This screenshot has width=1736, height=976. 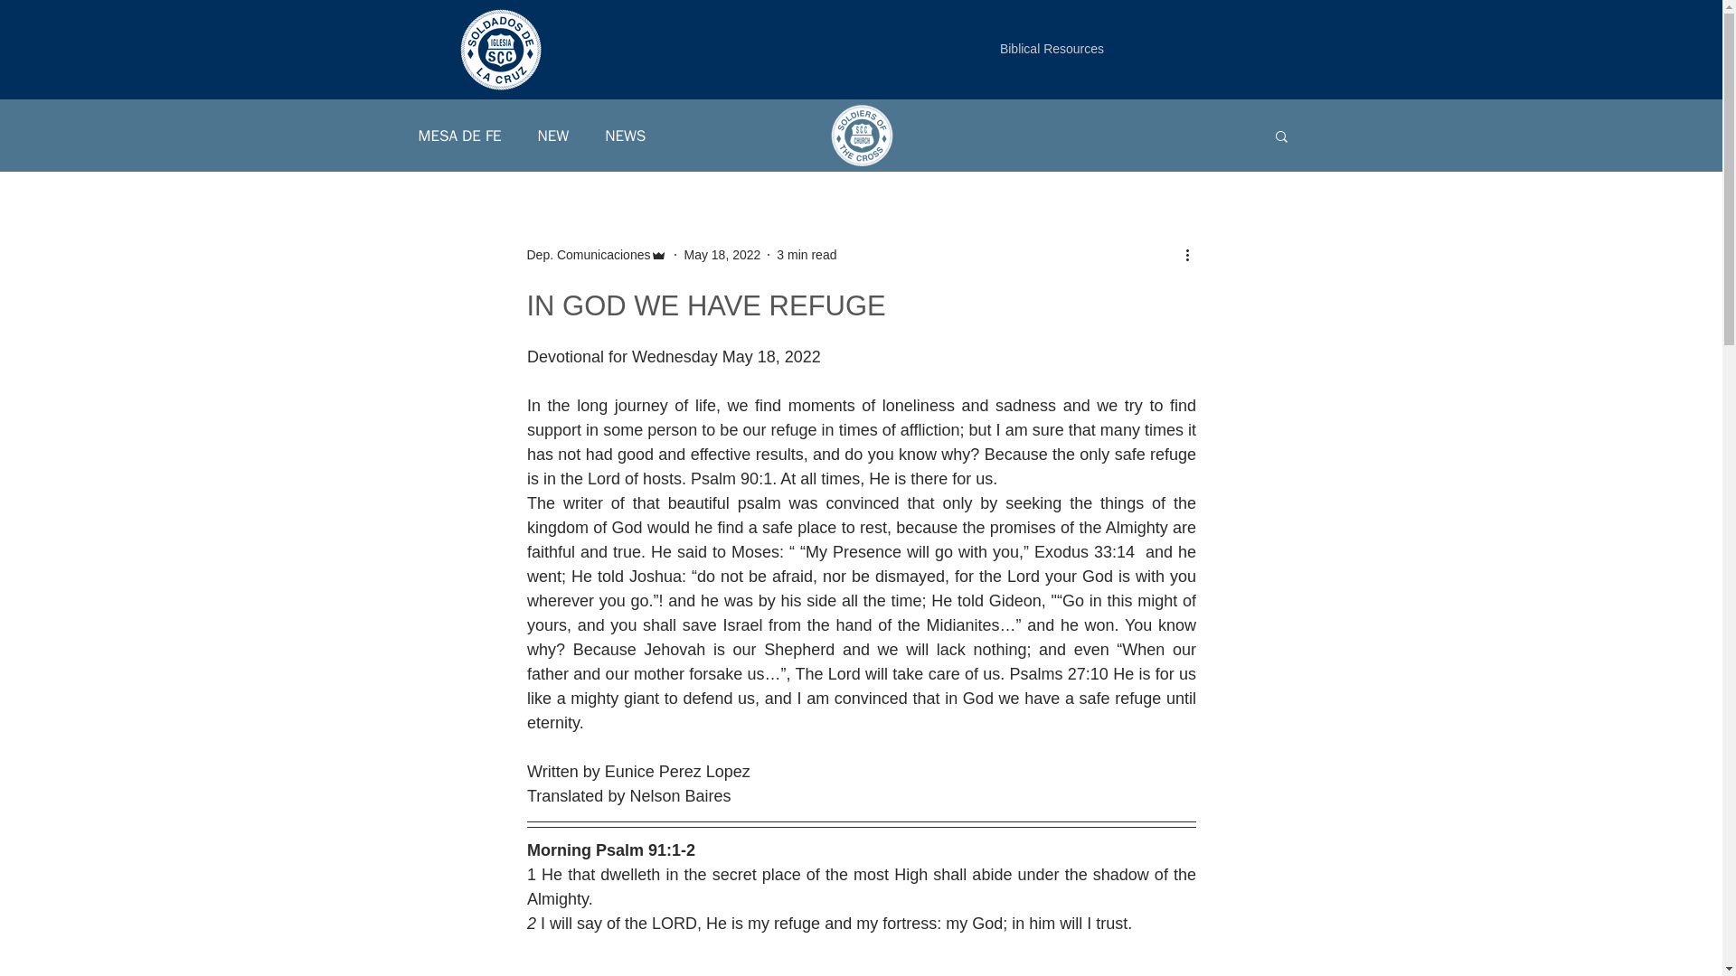 I want to click on Dep. Comunicaciones, so click(x=588, y=255).